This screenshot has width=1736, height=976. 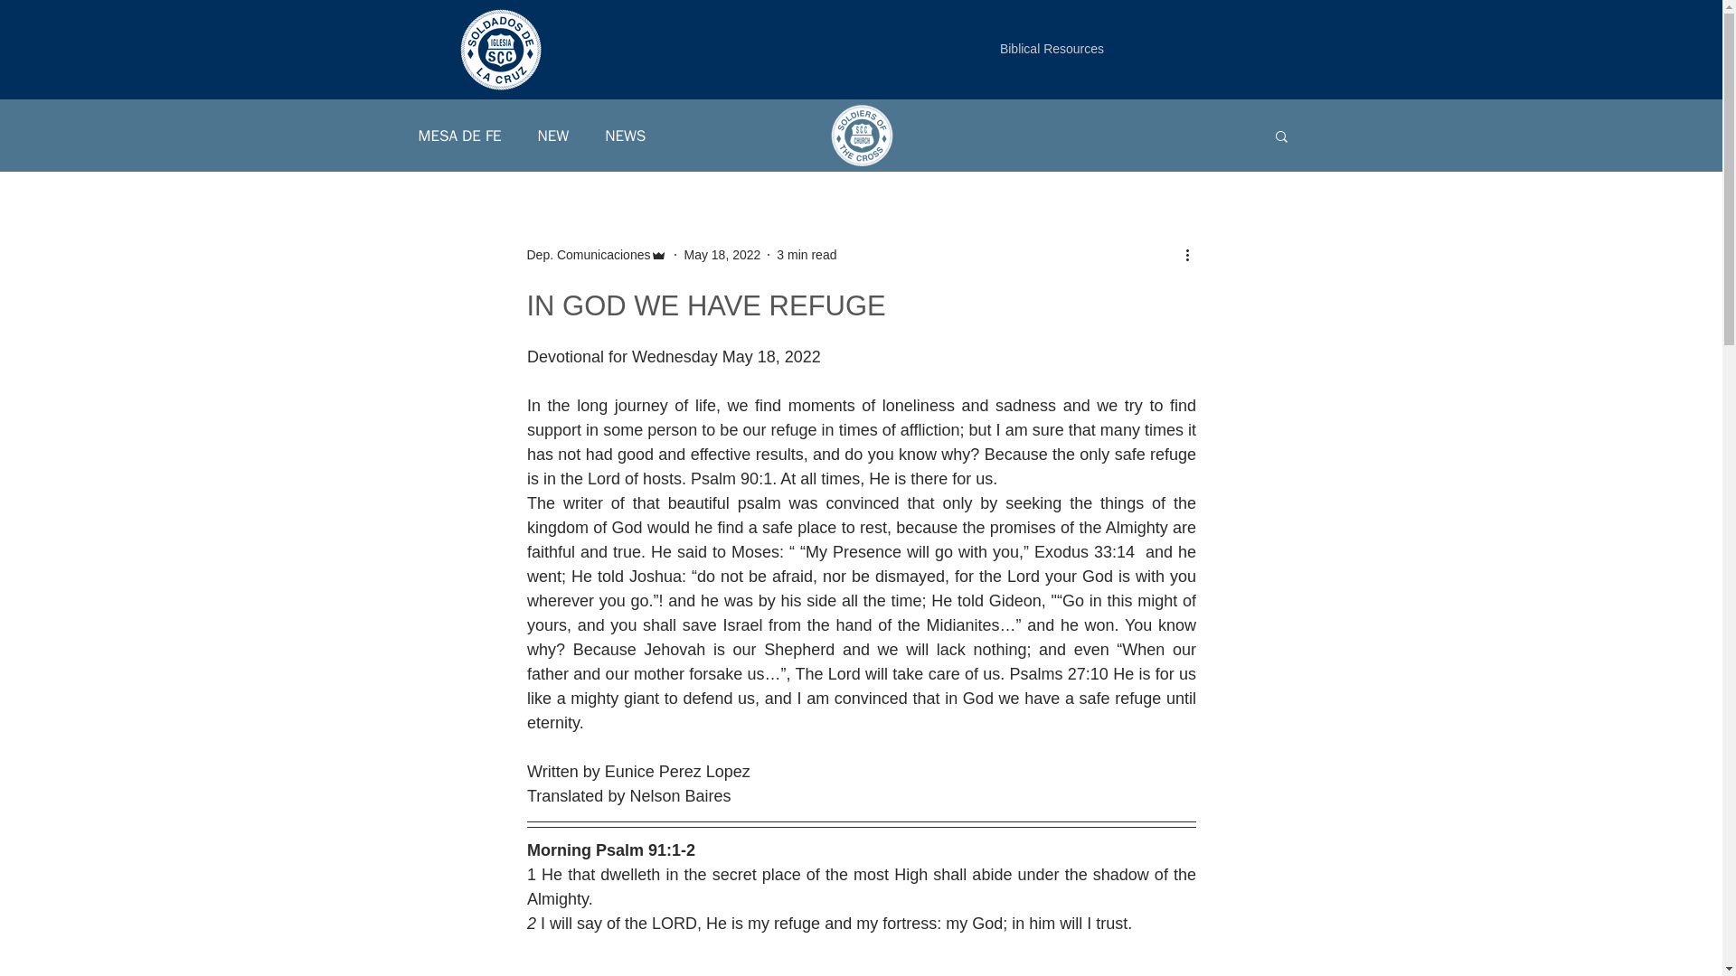 I want to click on Dep. Comunicaciones, so click(x=588, y=255).